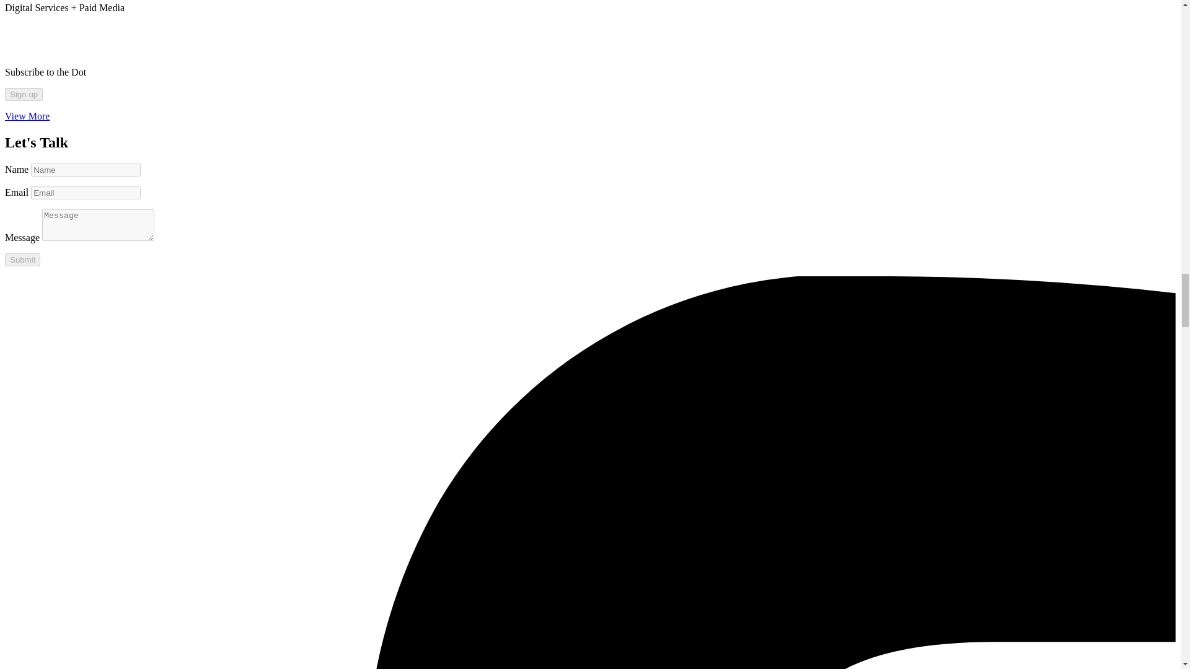  Describe the element at coordinates (22, 260) in the screenshot. I see `Submit` at that location.